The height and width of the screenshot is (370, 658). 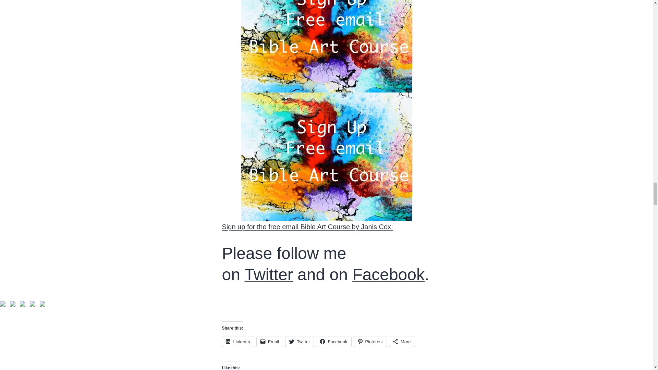 What do you see at coordinates (300, 341) in the screenshot?
I see `Twitter` at bounding box center [300, 341].